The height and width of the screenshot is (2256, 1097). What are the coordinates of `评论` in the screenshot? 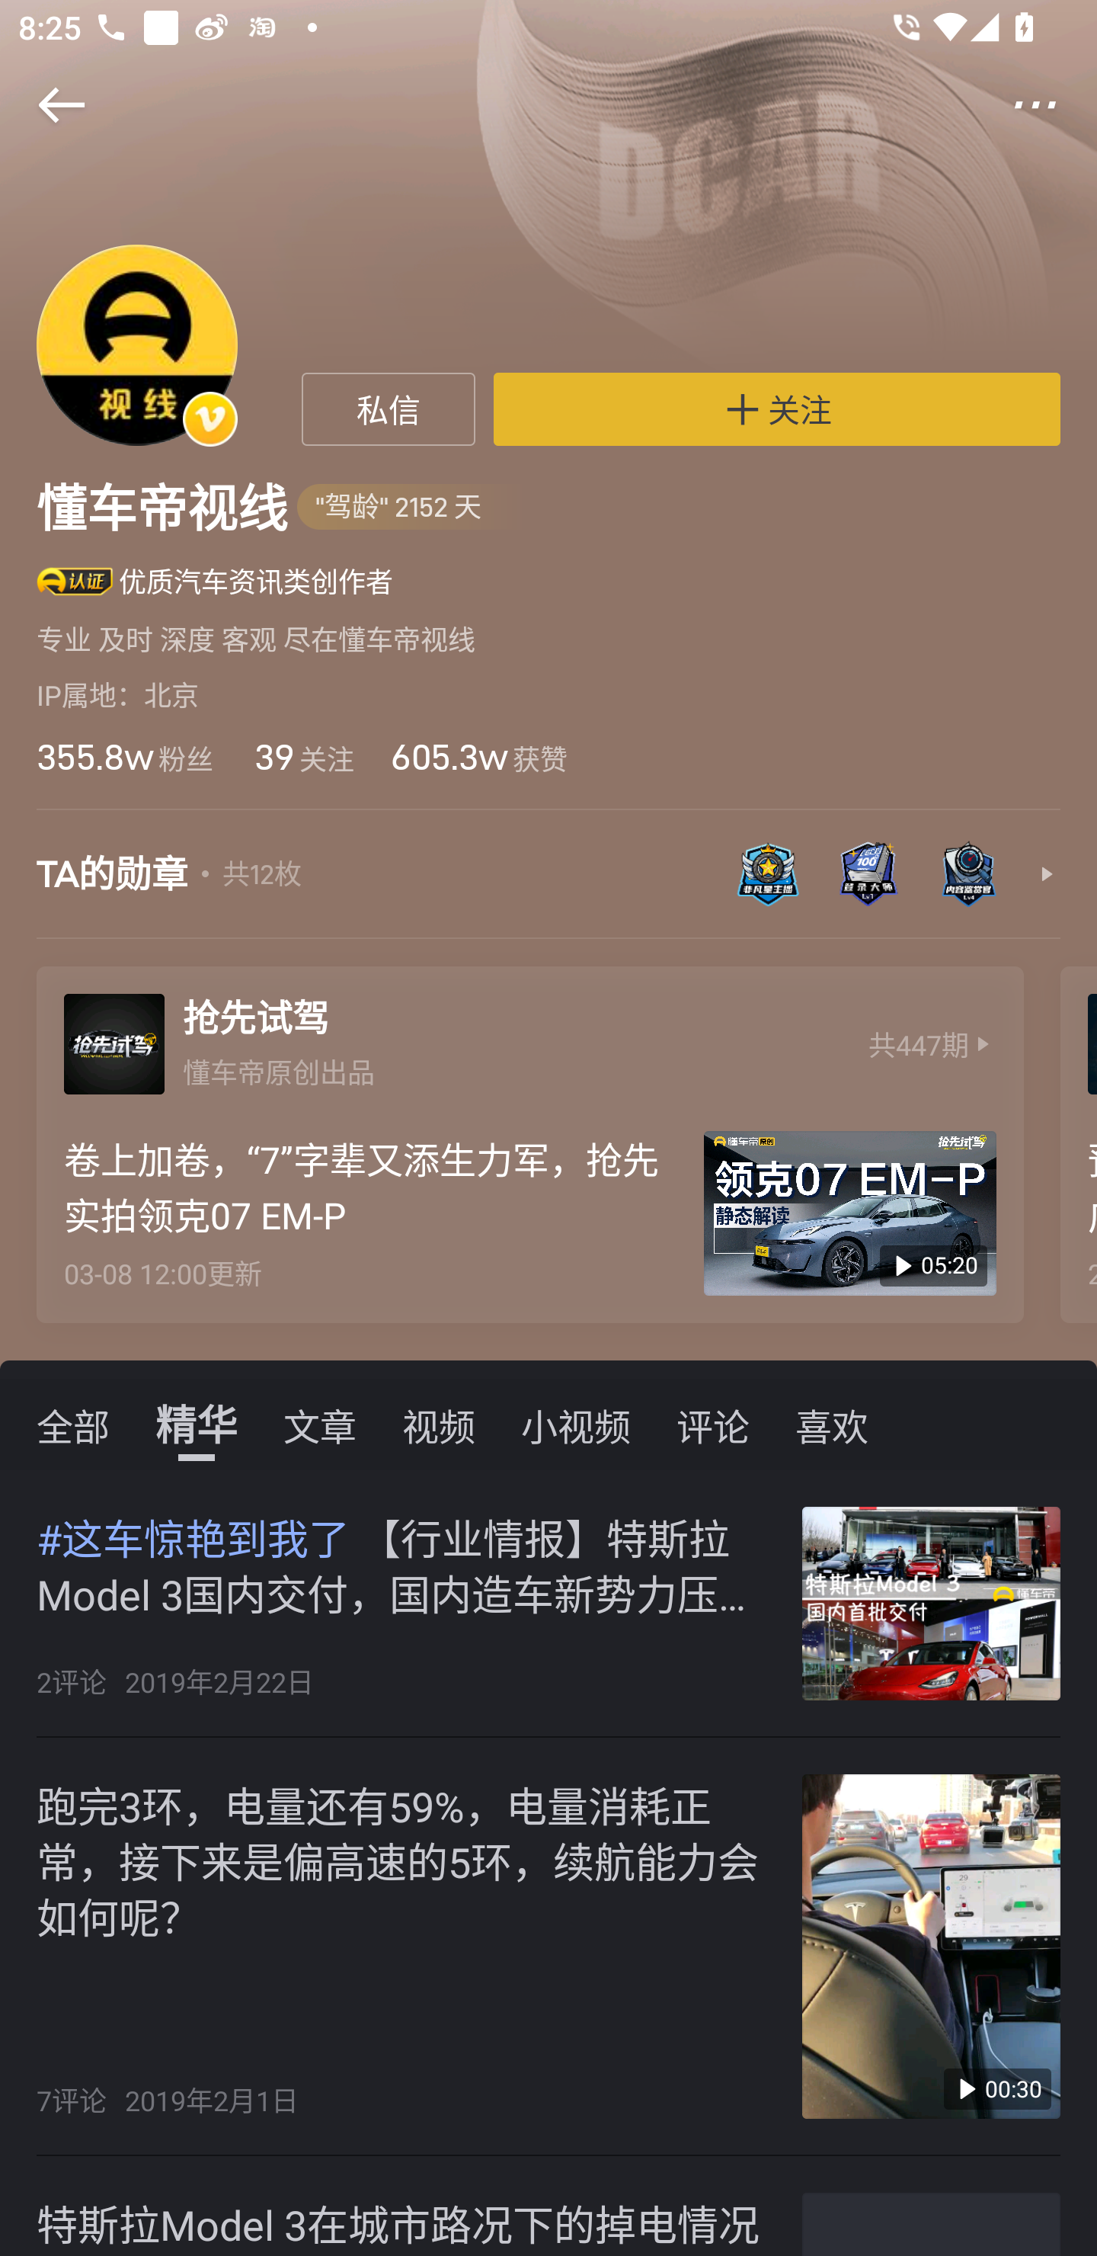 It's located at (713, 1424).